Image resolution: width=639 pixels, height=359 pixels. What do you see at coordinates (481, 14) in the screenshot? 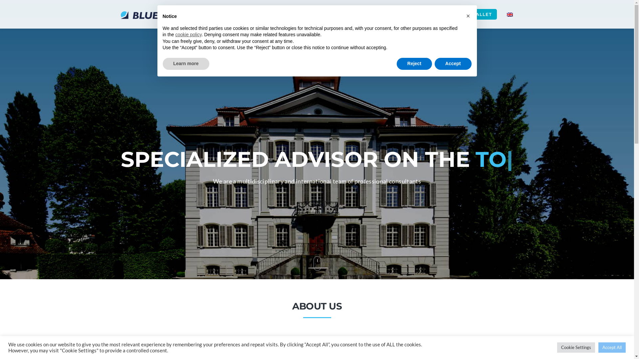
I see `WALLET` at bounding box center [481, 14].